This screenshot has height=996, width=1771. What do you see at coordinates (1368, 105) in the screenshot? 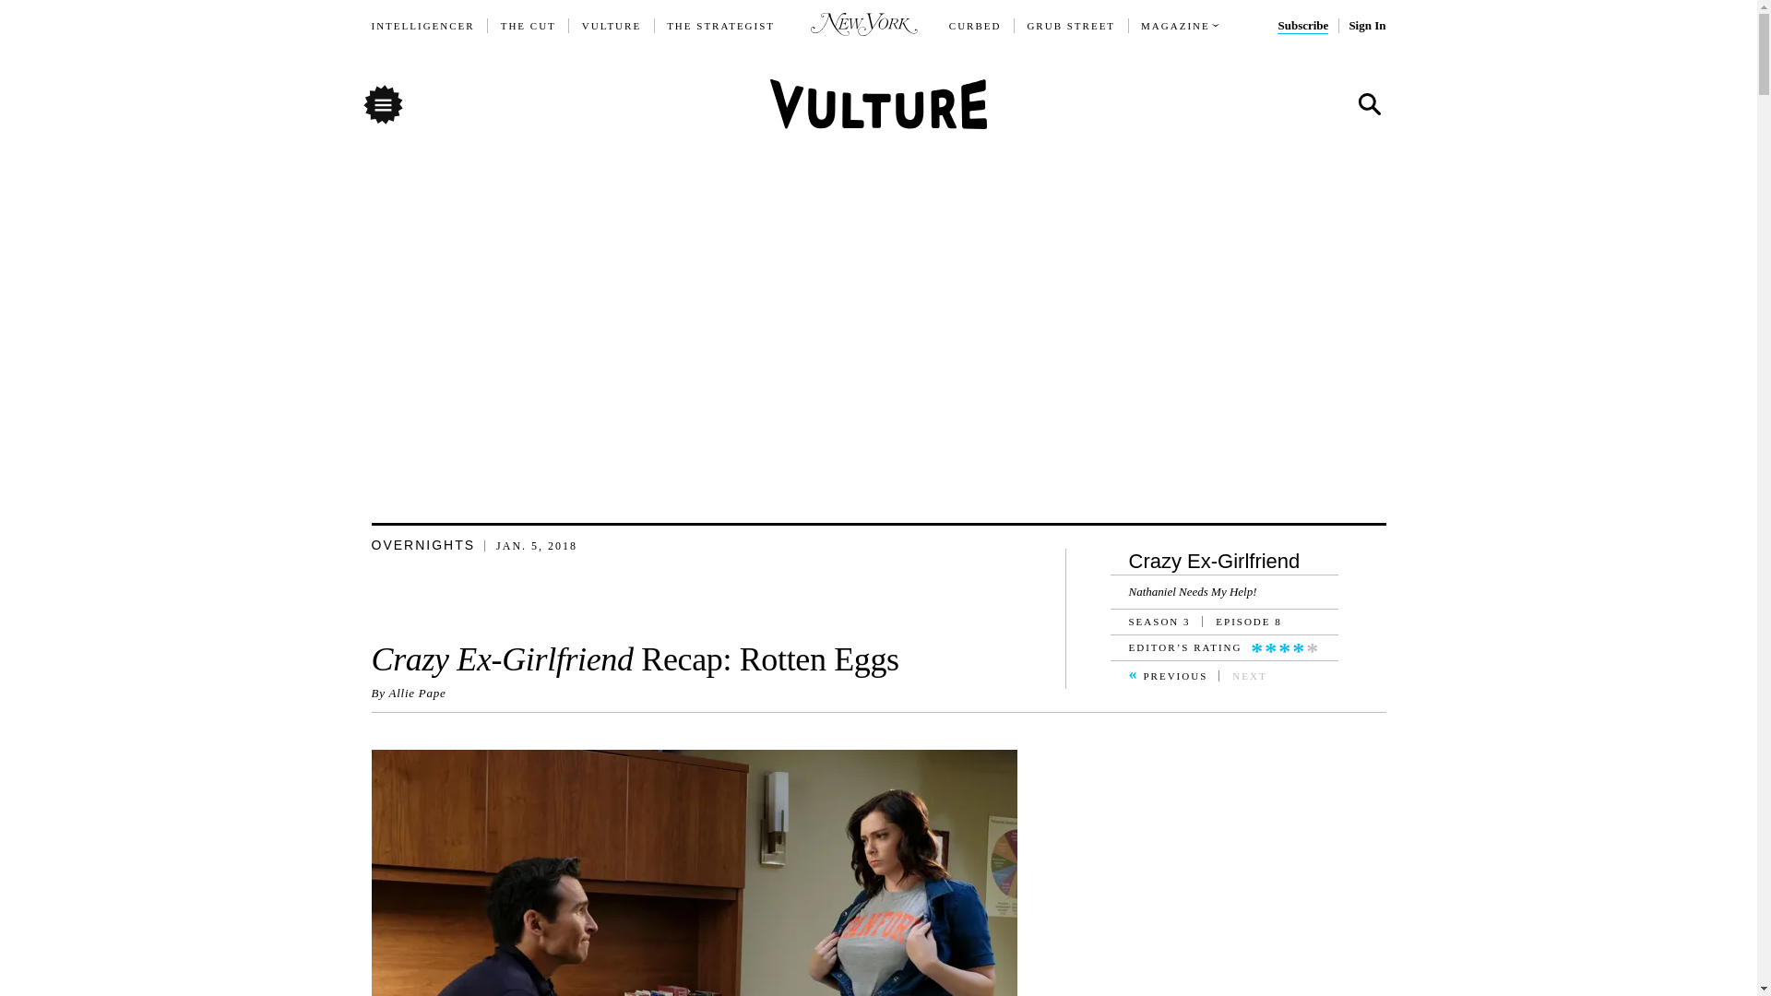
I see `Search` at bounding box center [1368, 105].